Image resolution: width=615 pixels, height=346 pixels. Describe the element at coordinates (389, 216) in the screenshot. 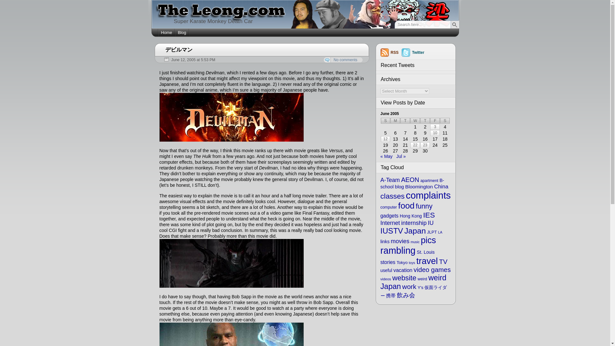

I see `gadgets` at that location.